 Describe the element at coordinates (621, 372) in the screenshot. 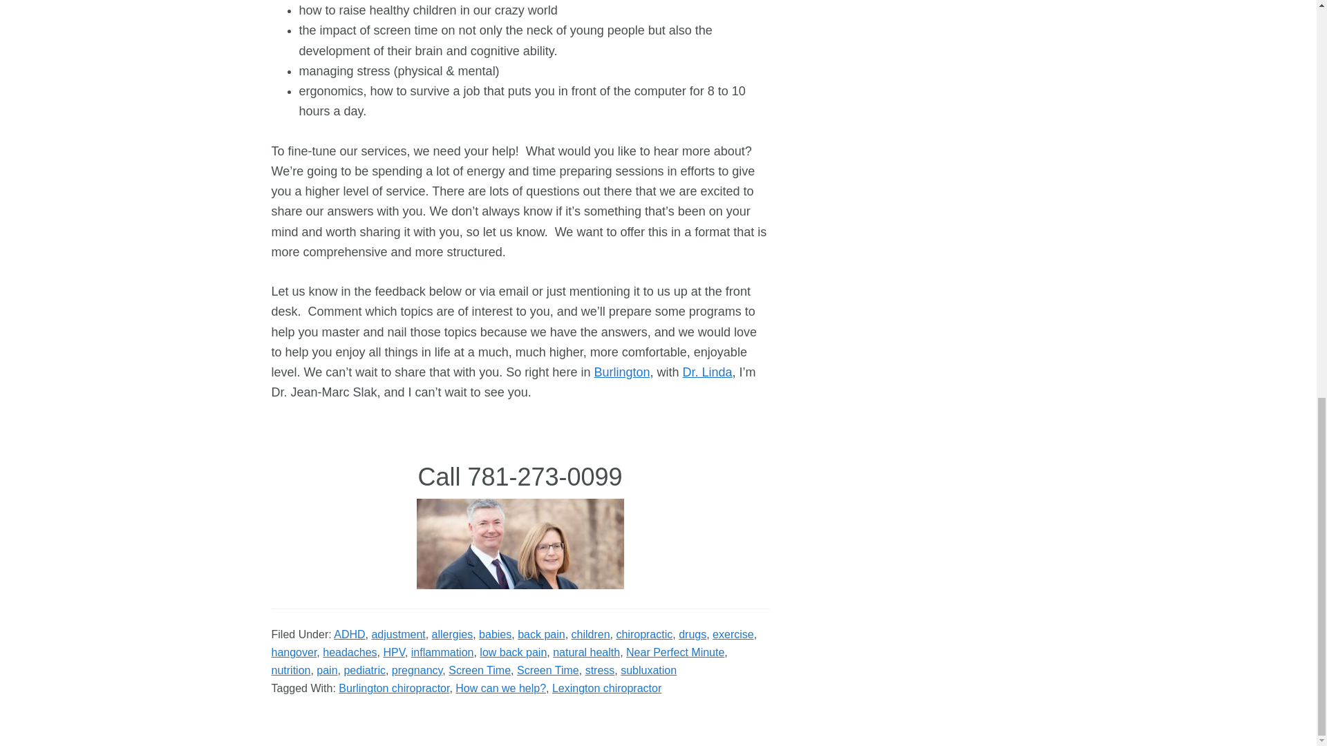

I see `Burlington` at that location.